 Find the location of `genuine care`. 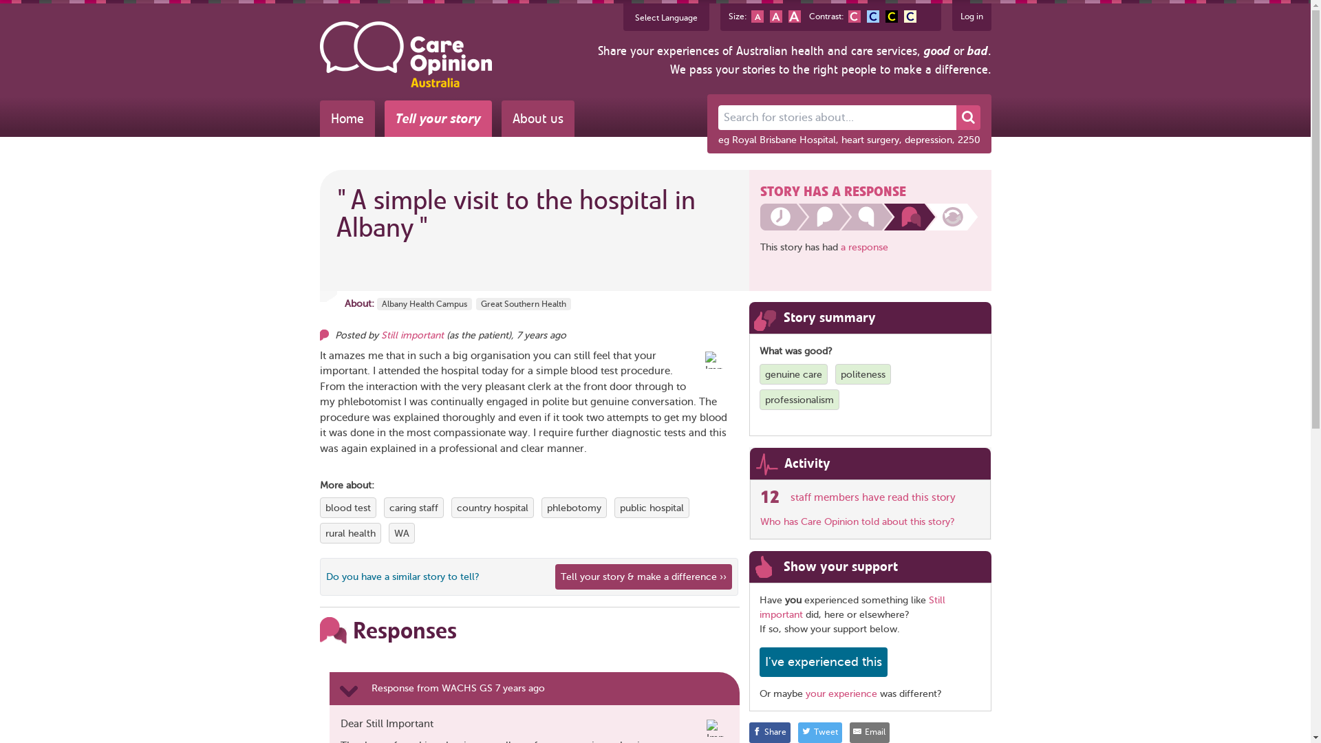

genuine care is located at coordinates (794, 374).